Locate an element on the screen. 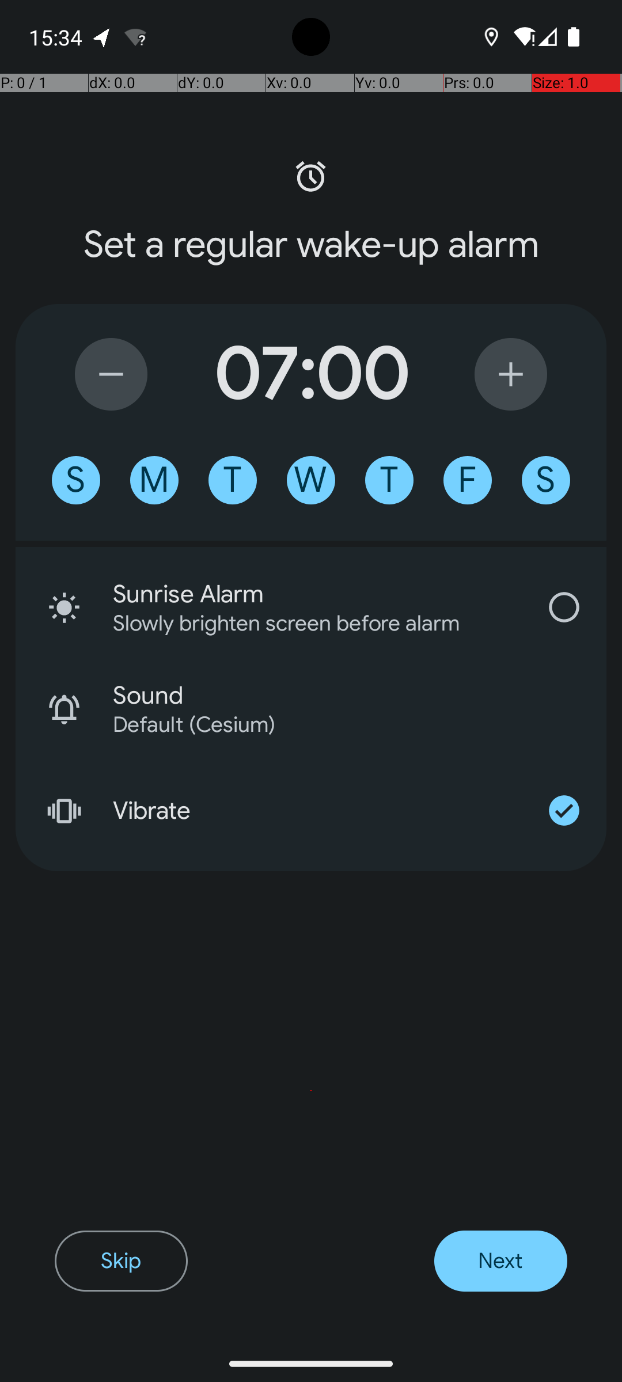 This screenshot has height=1382, width=622. Sunrise Alarm is located at coordinates (317, 594).